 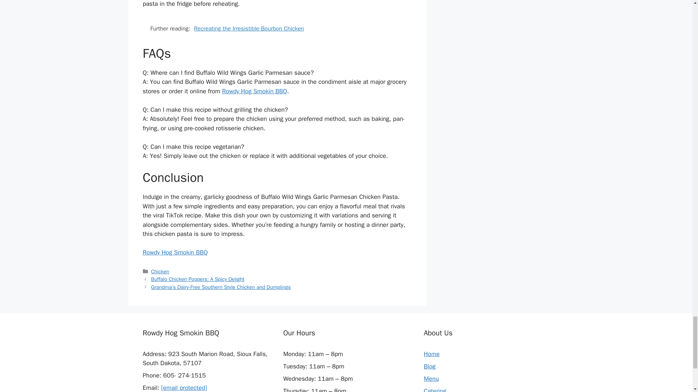 What do you see at coordinates (174, 252) in the screenshot?
I see `Rowdy Hog Smokin BBQ` at bounding box center [174, 252].